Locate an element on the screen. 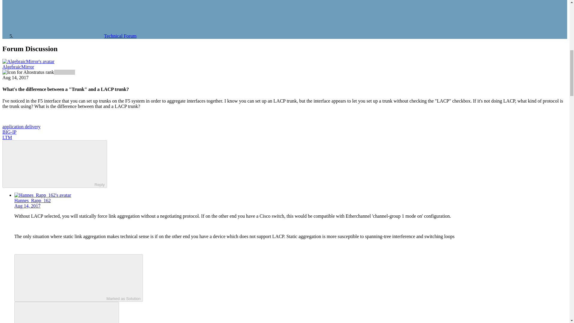 The image size is (574, 323). Aug 14, 2017 is located at coordinates (28, 206).